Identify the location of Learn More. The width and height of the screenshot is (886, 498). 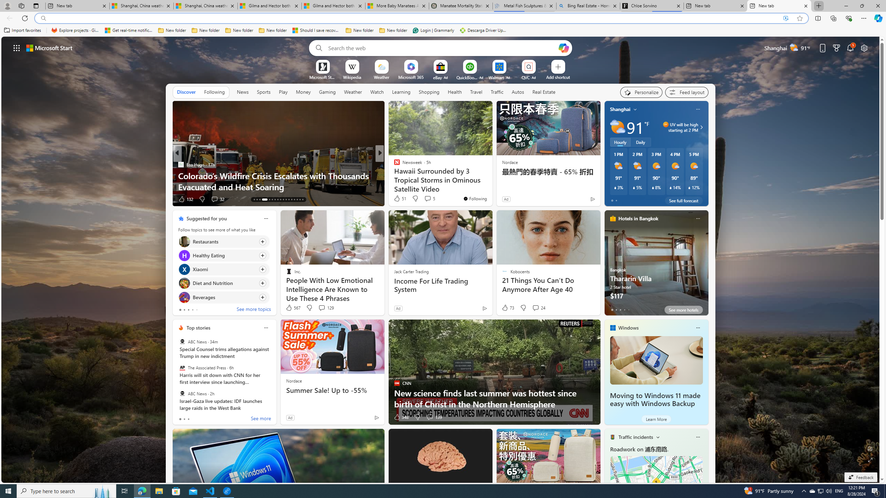
(656, 419).